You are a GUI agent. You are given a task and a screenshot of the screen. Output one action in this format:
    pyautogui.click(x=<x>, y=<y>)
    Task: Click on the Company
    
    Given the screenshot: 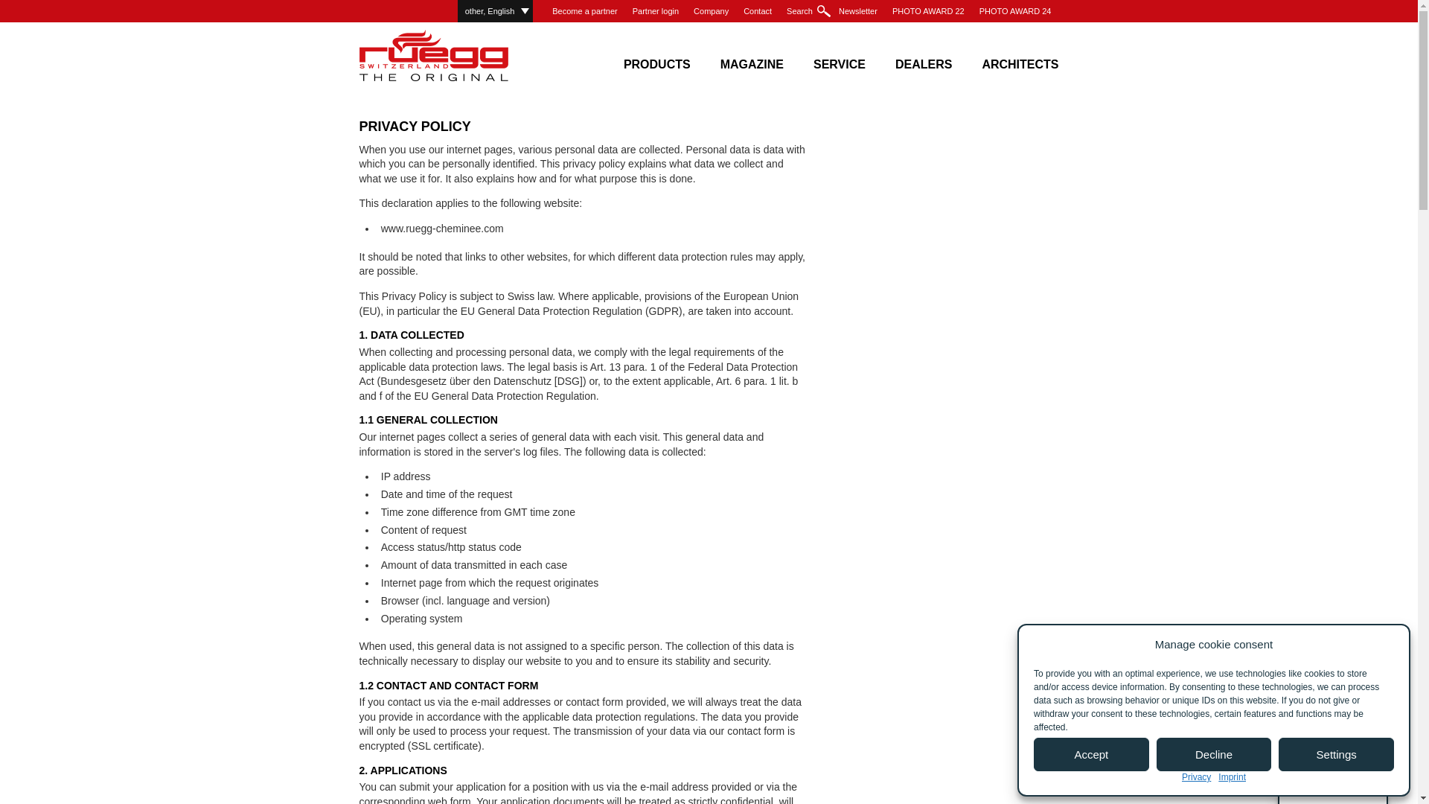 What is the action you would take?
    pyautogui.click(x=710, y=11)
    